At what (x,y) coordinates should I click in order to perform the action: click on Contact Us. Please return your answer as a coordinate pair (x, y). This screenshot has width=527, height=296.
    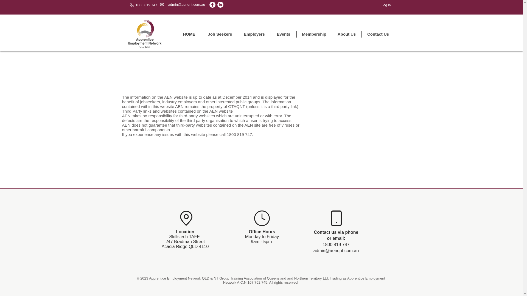
    Looking at the image, I should click on (378, 34).